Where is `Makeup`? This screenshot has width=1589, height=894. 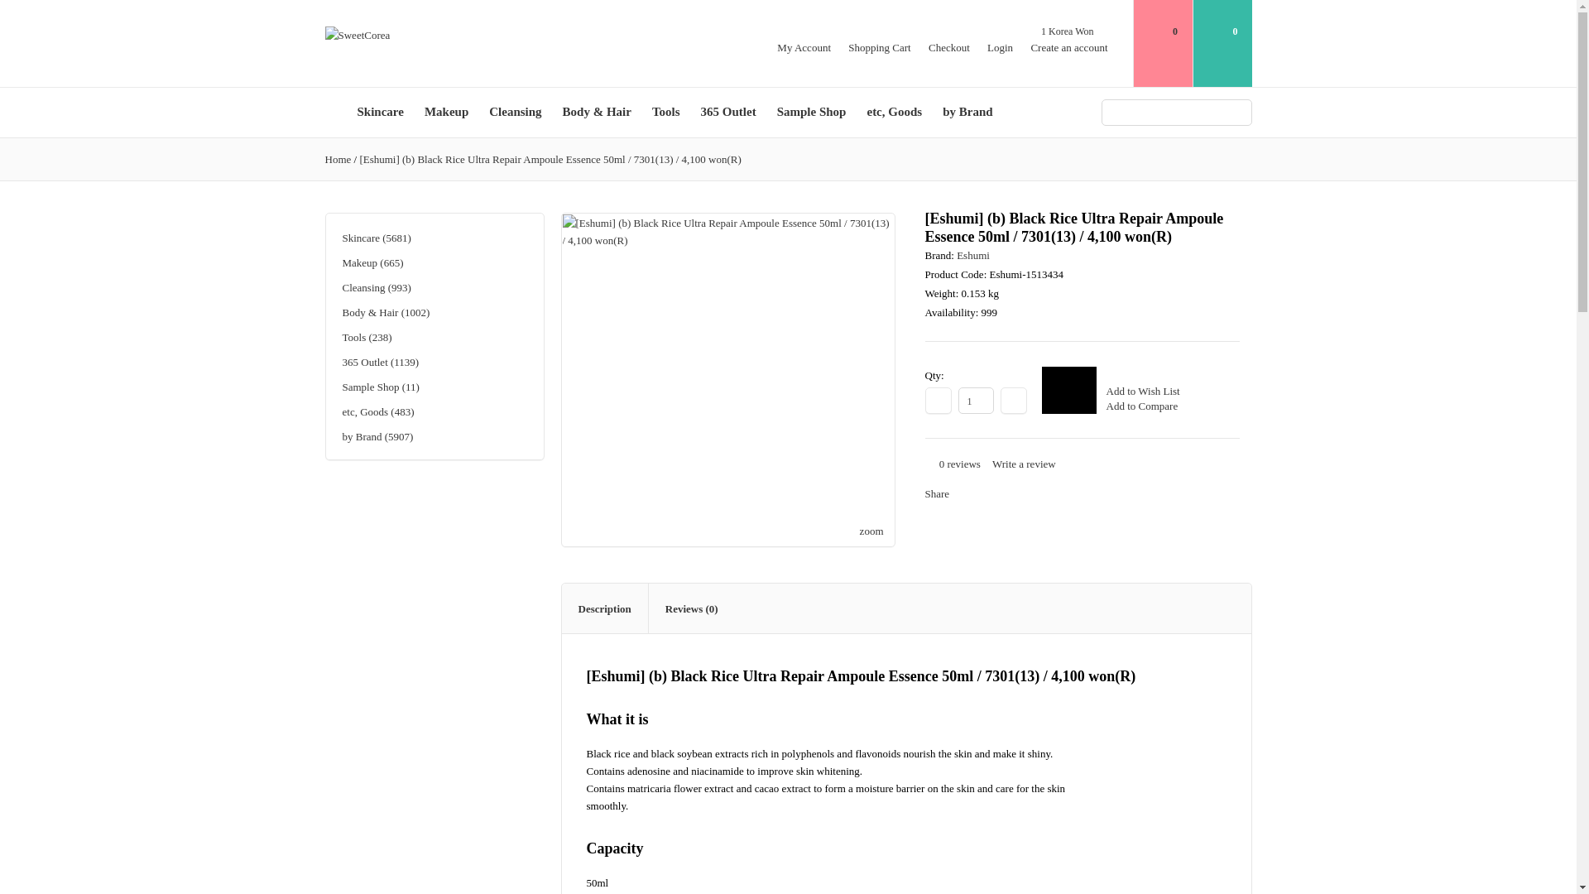 Makeup is located at coordinates (446, 113).